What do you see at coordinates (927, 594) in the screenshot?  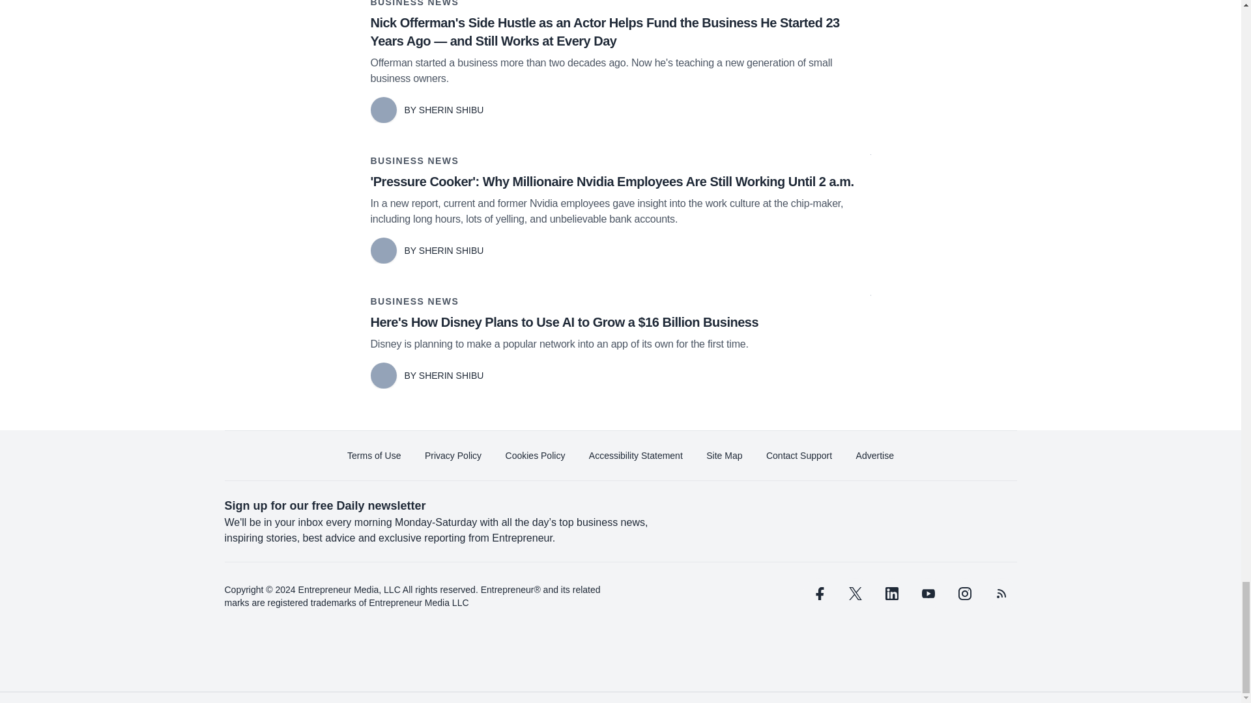 I see `youtube` at bounding box center [927, 594].